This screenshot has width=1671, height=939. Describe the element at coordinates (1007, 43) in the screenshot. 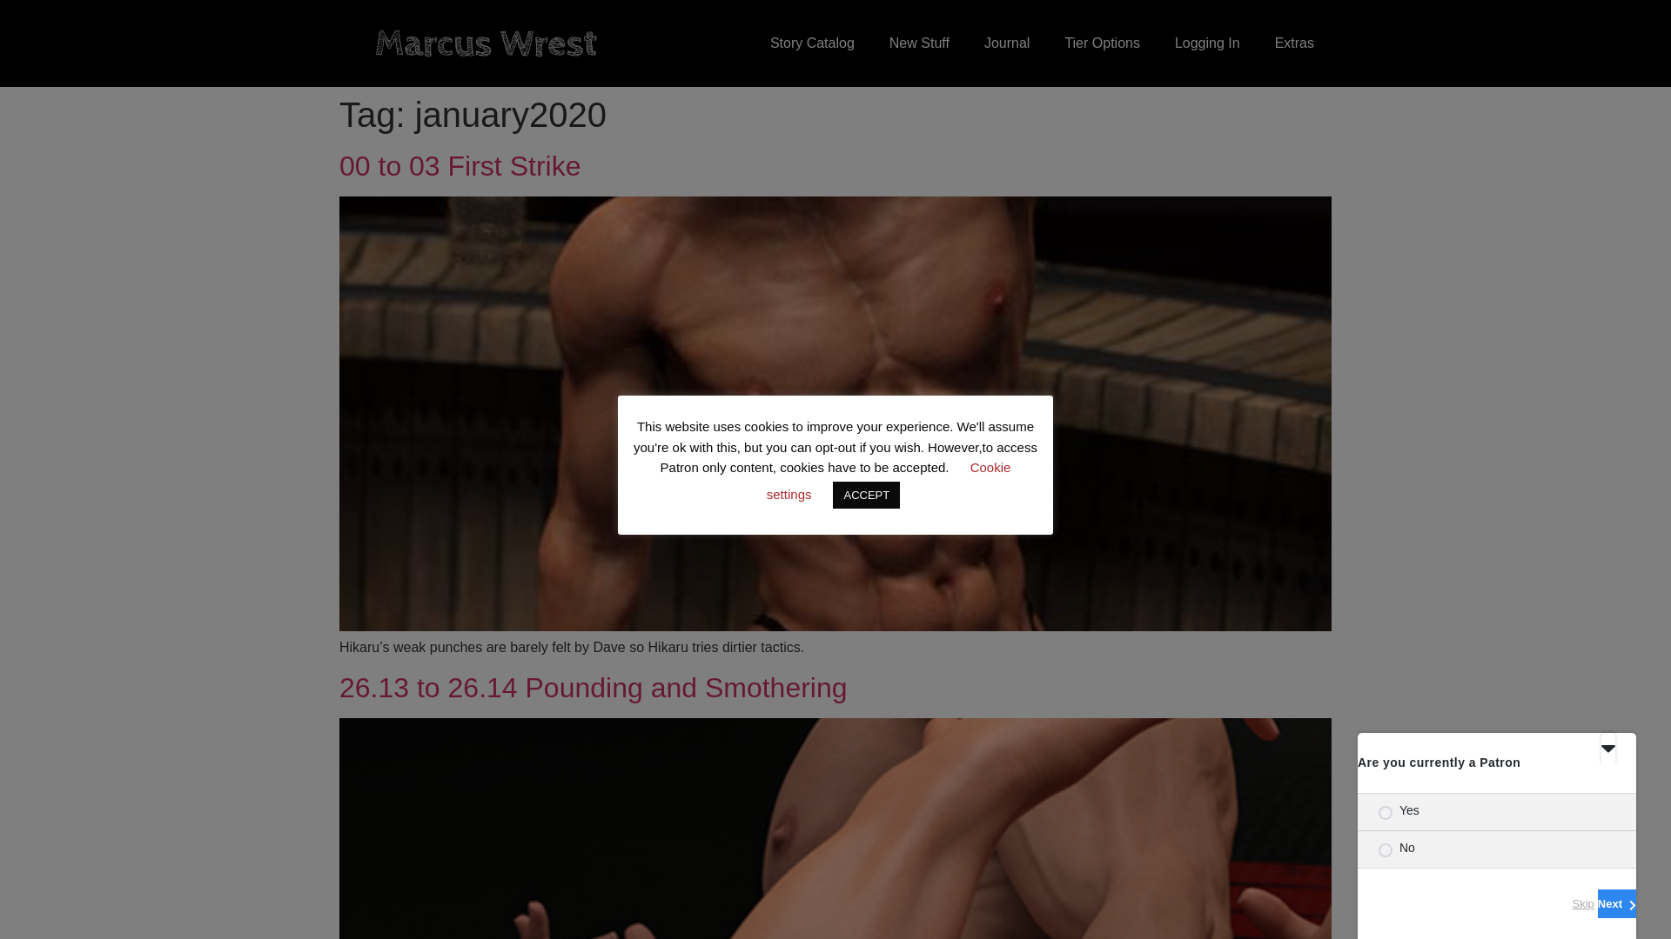

I see `Journal` at that location.